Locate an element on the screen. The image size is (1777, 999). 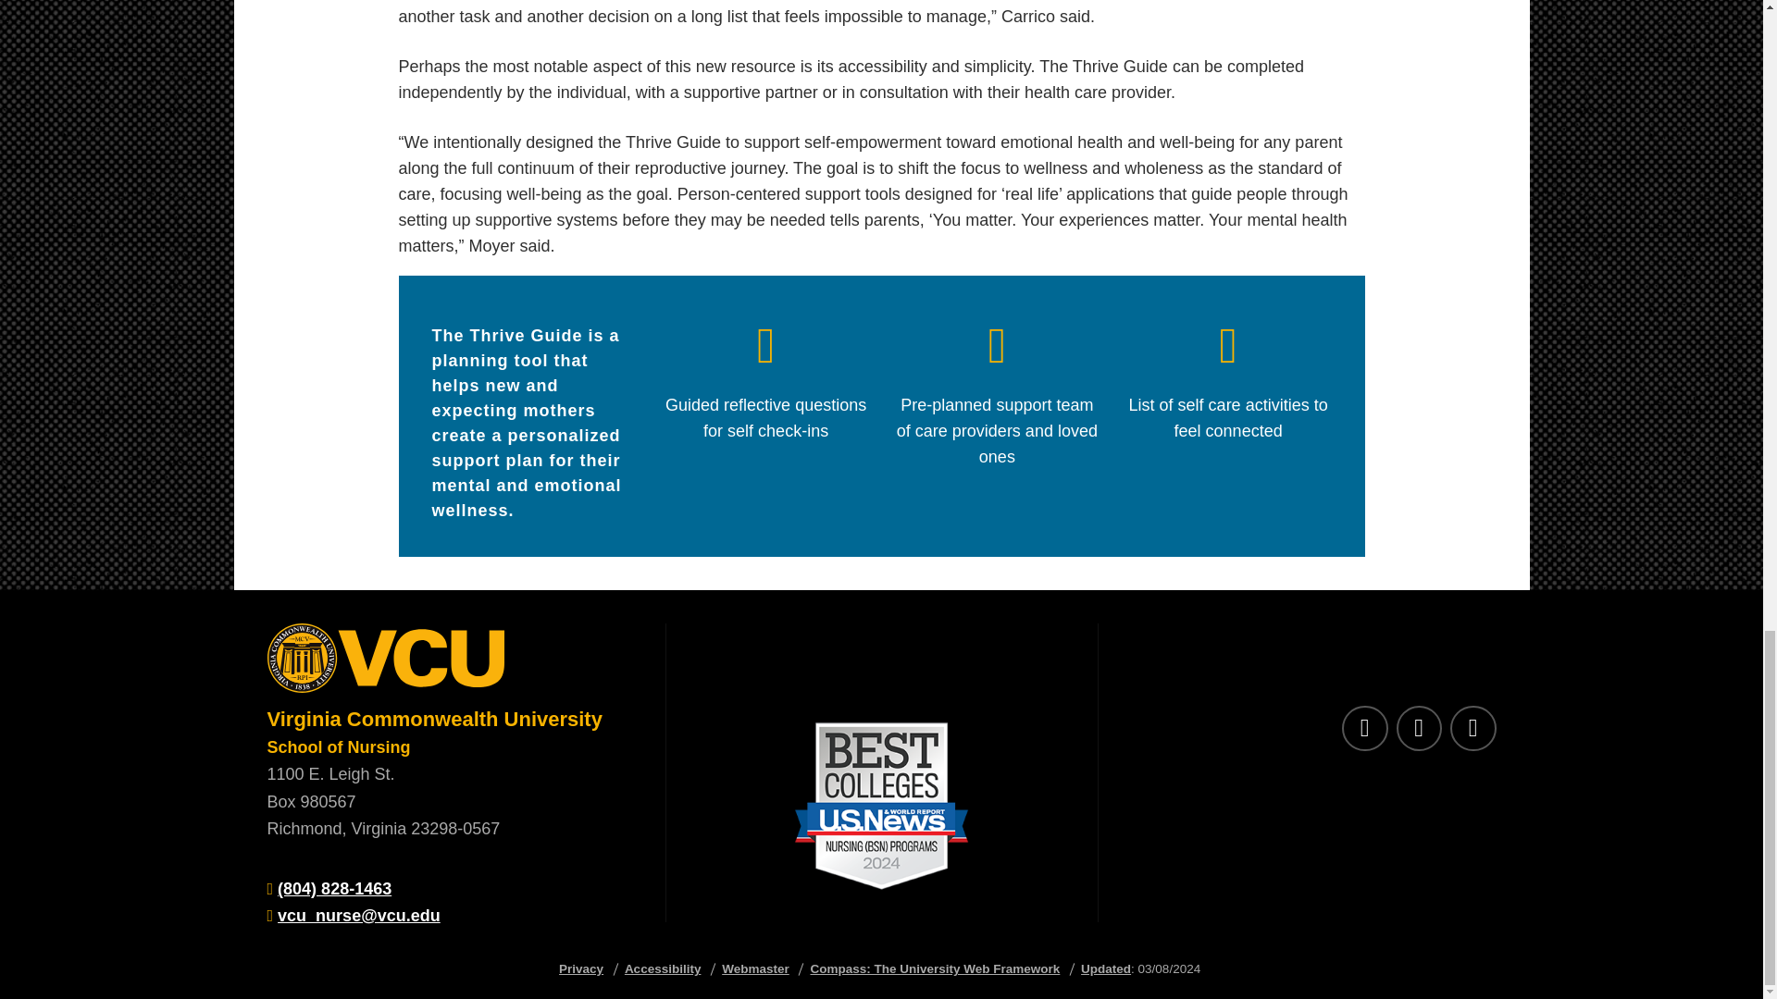
Contact us by email is located at coordinates (359, 916).